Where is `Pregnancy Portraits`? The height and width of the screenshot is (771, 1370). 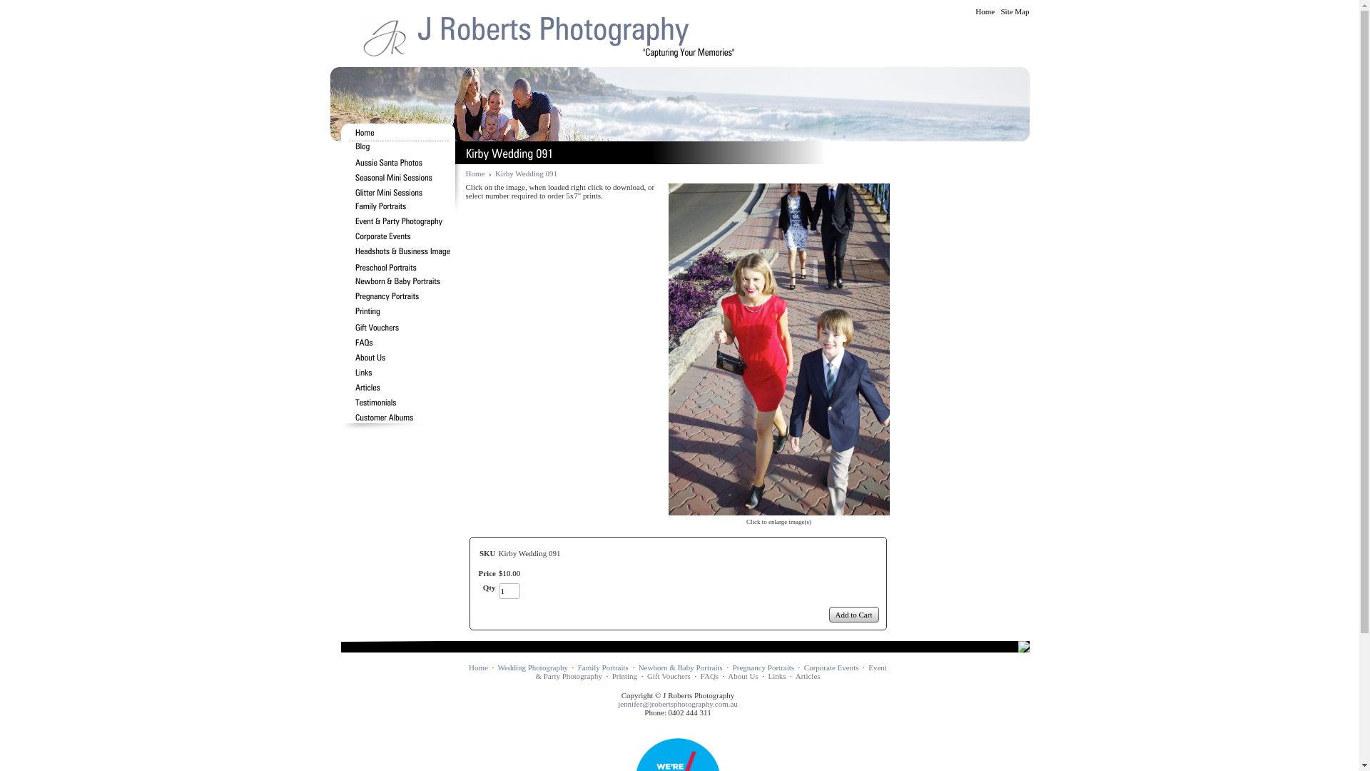 Pregnancy Portraits is located at coordinates (763, 667).